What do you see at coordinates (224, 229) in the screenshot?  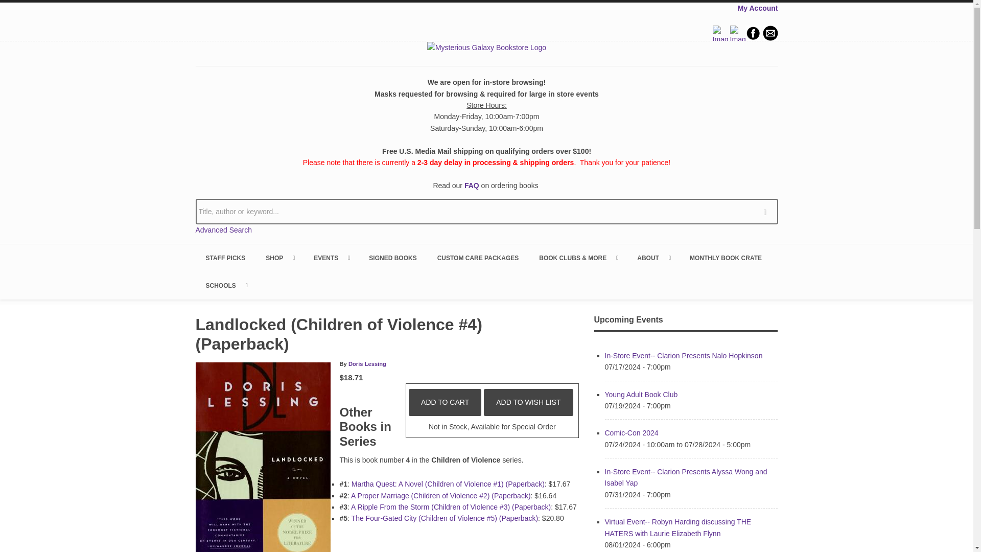 I see `Advanced Search` at bounding box center [224, 229].